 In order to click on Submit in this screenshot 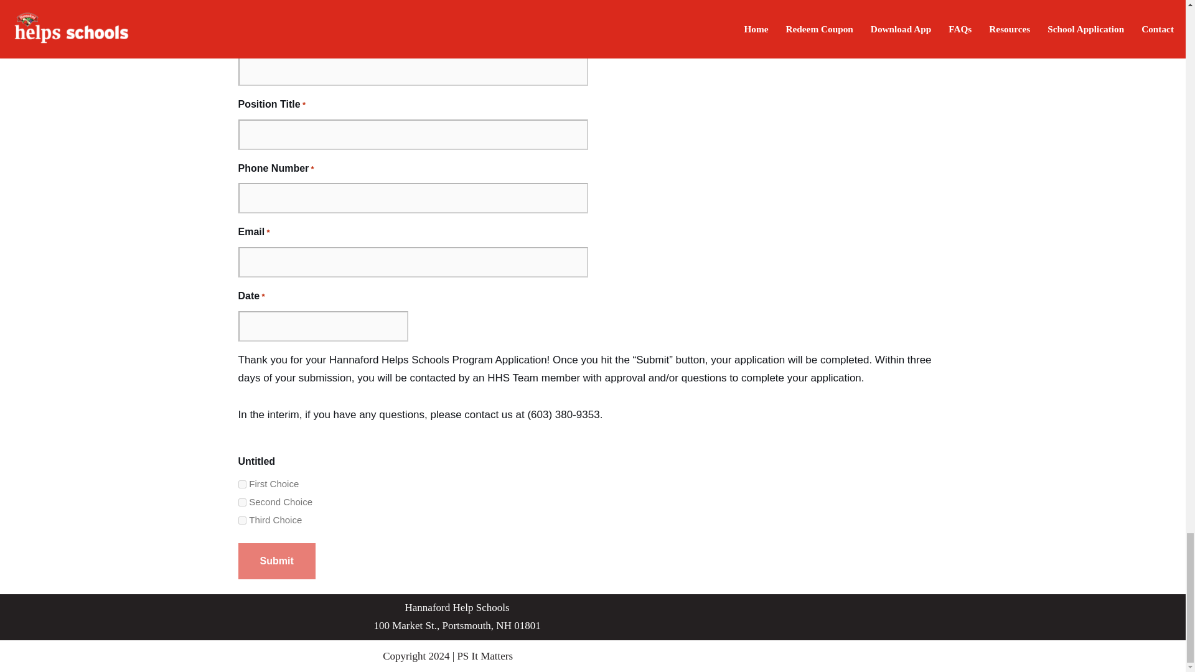, I will do `click(276, 561)`.